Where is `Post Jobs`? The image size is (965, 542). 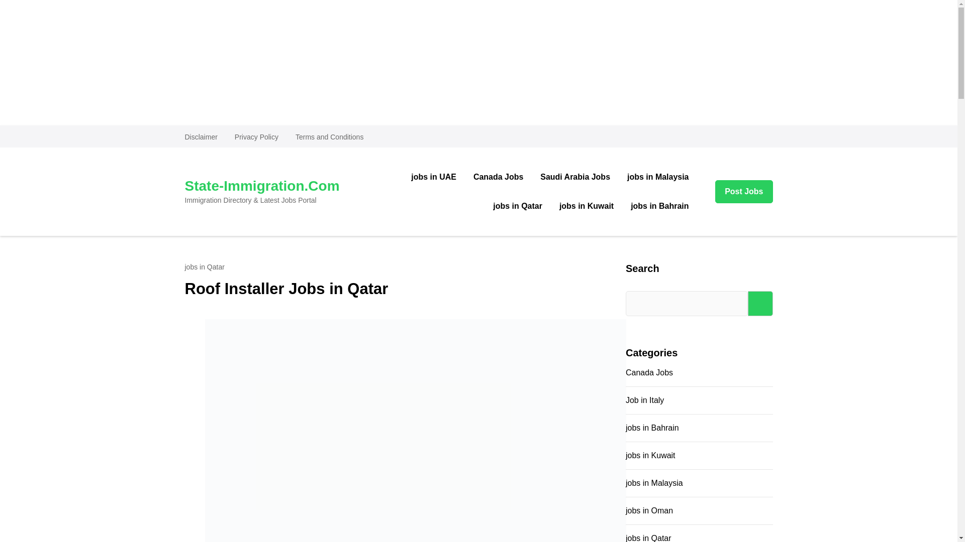 Post Jobs is located at coordinates (744, 192).